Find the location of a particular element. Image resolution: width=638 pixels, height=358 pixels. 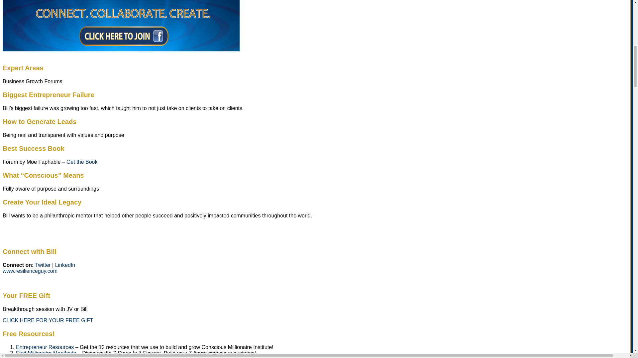

www.resilienceguy.com is located at coordinates (30, 271).